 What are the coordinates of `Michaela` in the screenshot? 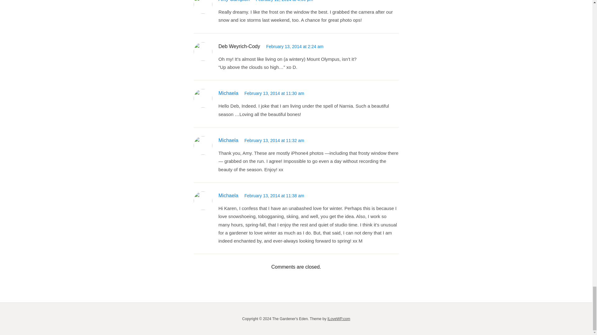 It's located at (228, 93).